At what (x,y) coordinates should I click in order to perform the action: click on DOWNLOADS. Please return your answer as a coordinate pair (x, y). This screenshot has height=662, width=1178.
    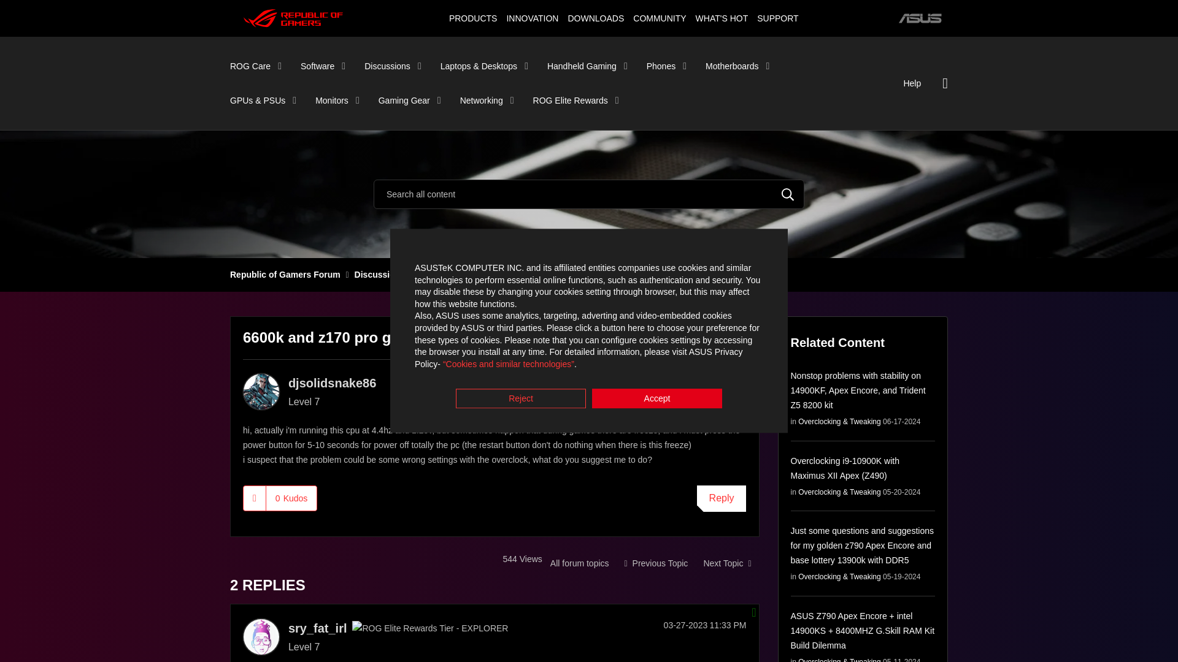
    Looking at the image, I should click on (596, 18).